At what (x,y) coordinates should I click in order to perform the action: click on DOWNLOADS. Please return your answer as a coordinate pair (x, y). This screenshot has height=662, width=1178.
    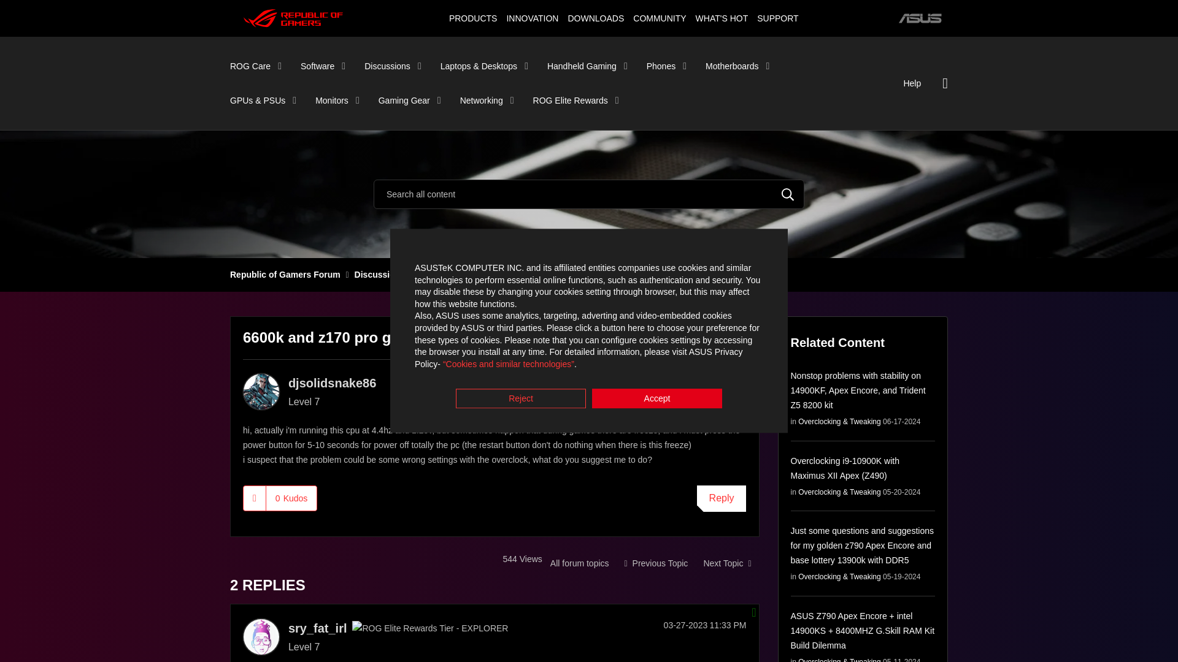
    Looking at the image, I should click on (596, 18).